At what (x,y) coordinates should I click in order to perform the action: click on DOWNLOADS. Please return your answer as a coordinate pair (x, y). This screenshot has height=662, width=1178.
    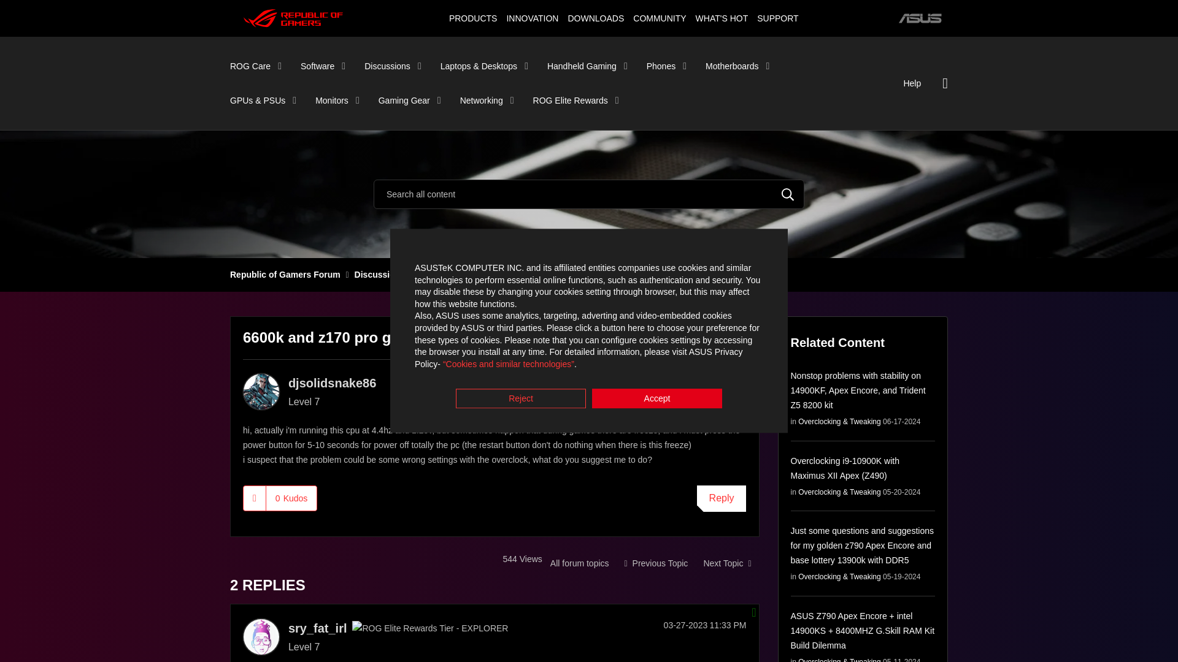
    Looking at the image, I should click on (596, 18).